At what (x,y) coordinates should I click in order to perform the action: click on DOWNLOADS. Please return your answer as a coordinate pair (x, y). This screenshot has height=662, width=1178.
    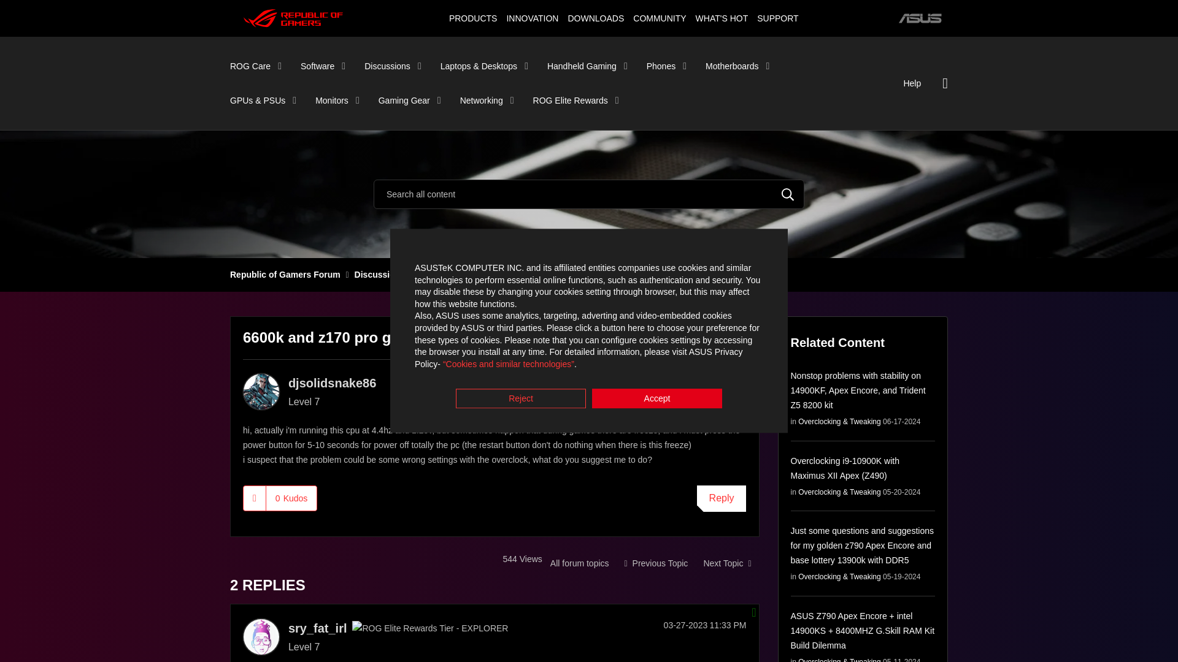
    Looking at the image, I should click on (596, 18).